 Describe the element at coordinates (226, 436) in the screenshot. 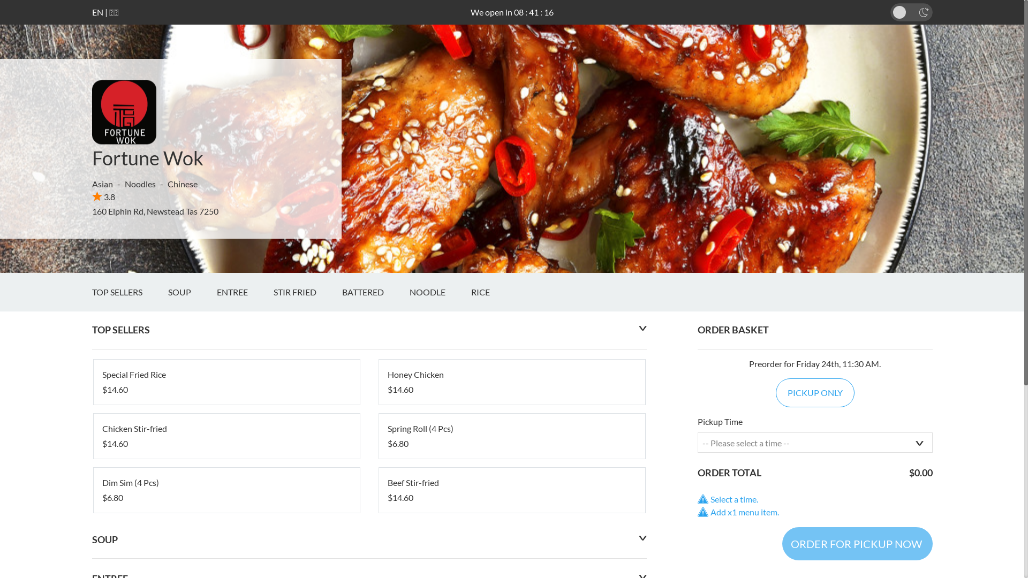

I see `Chicken Stir-fried
$14.60` at that location.